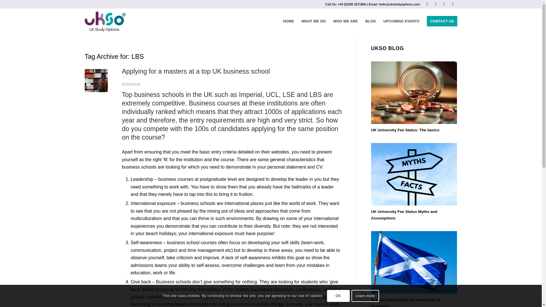 The width and height of the screenshot is (546, 307). Describe the element at coordinates (444, 4) in the screenshot. I see `Youtube` at that location.